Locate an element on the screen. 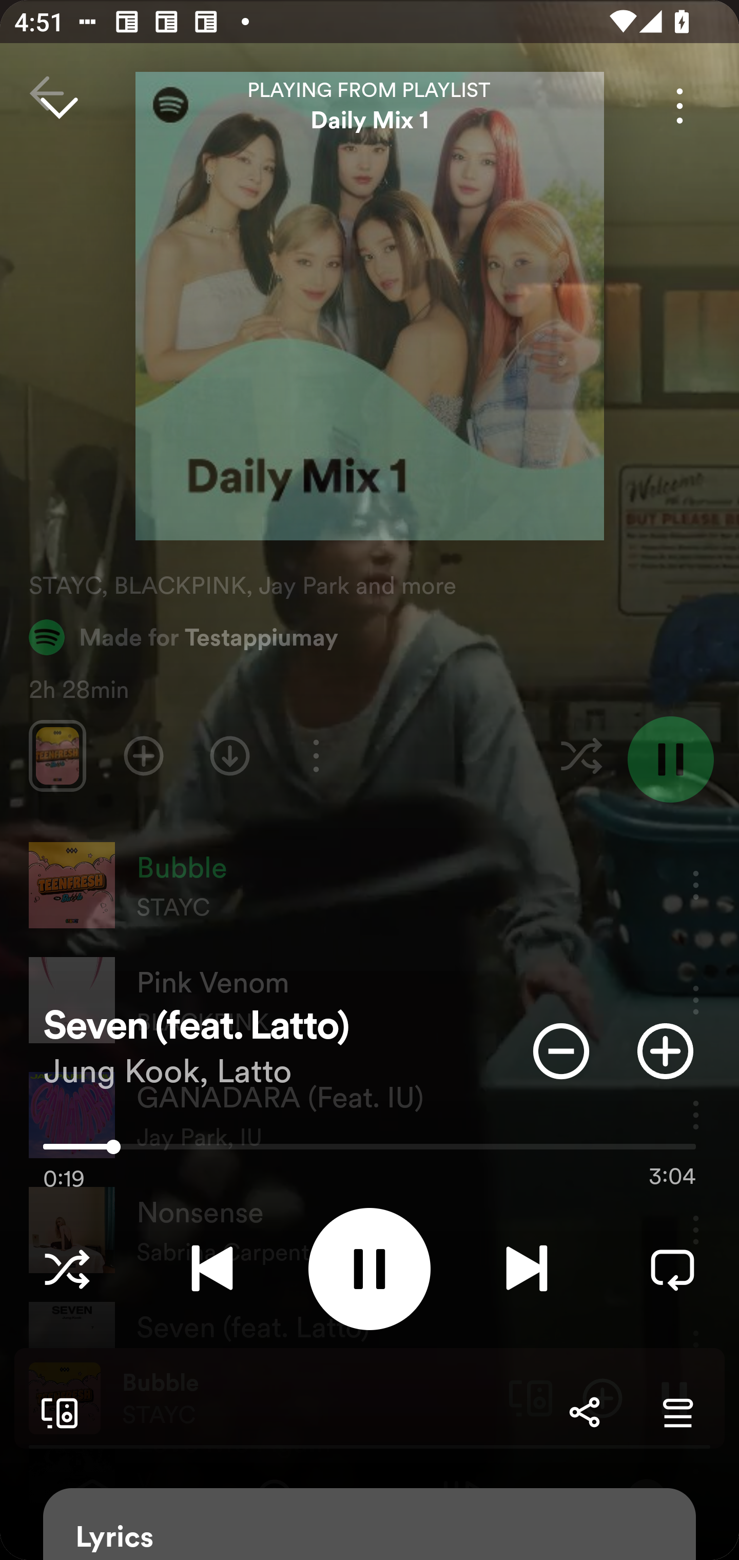 Image resolution: width=739 pixels, height=1560 pixels. Add item is located at coordinates (665, 1051).